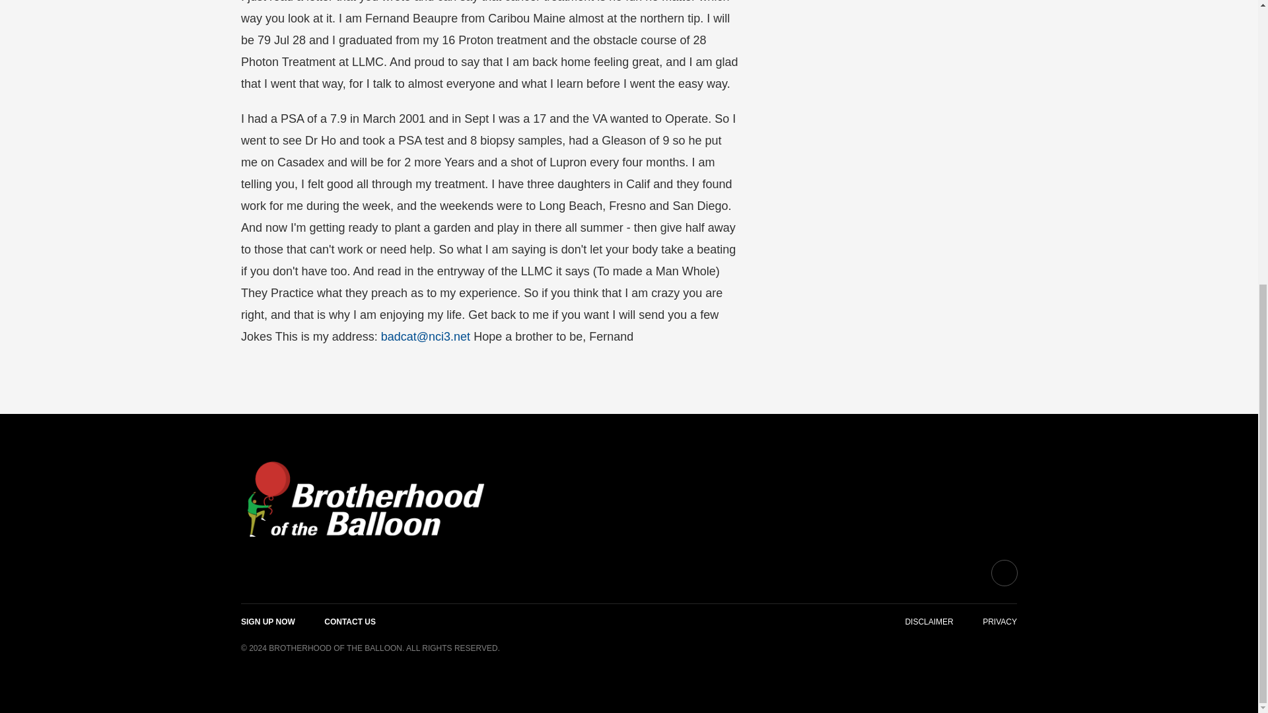 Image resolution: width=1268 pixels, height=713 pixels. Describe the element at coordinates (350, 622) in the screenshot. I see `CONTACT US` at that location.